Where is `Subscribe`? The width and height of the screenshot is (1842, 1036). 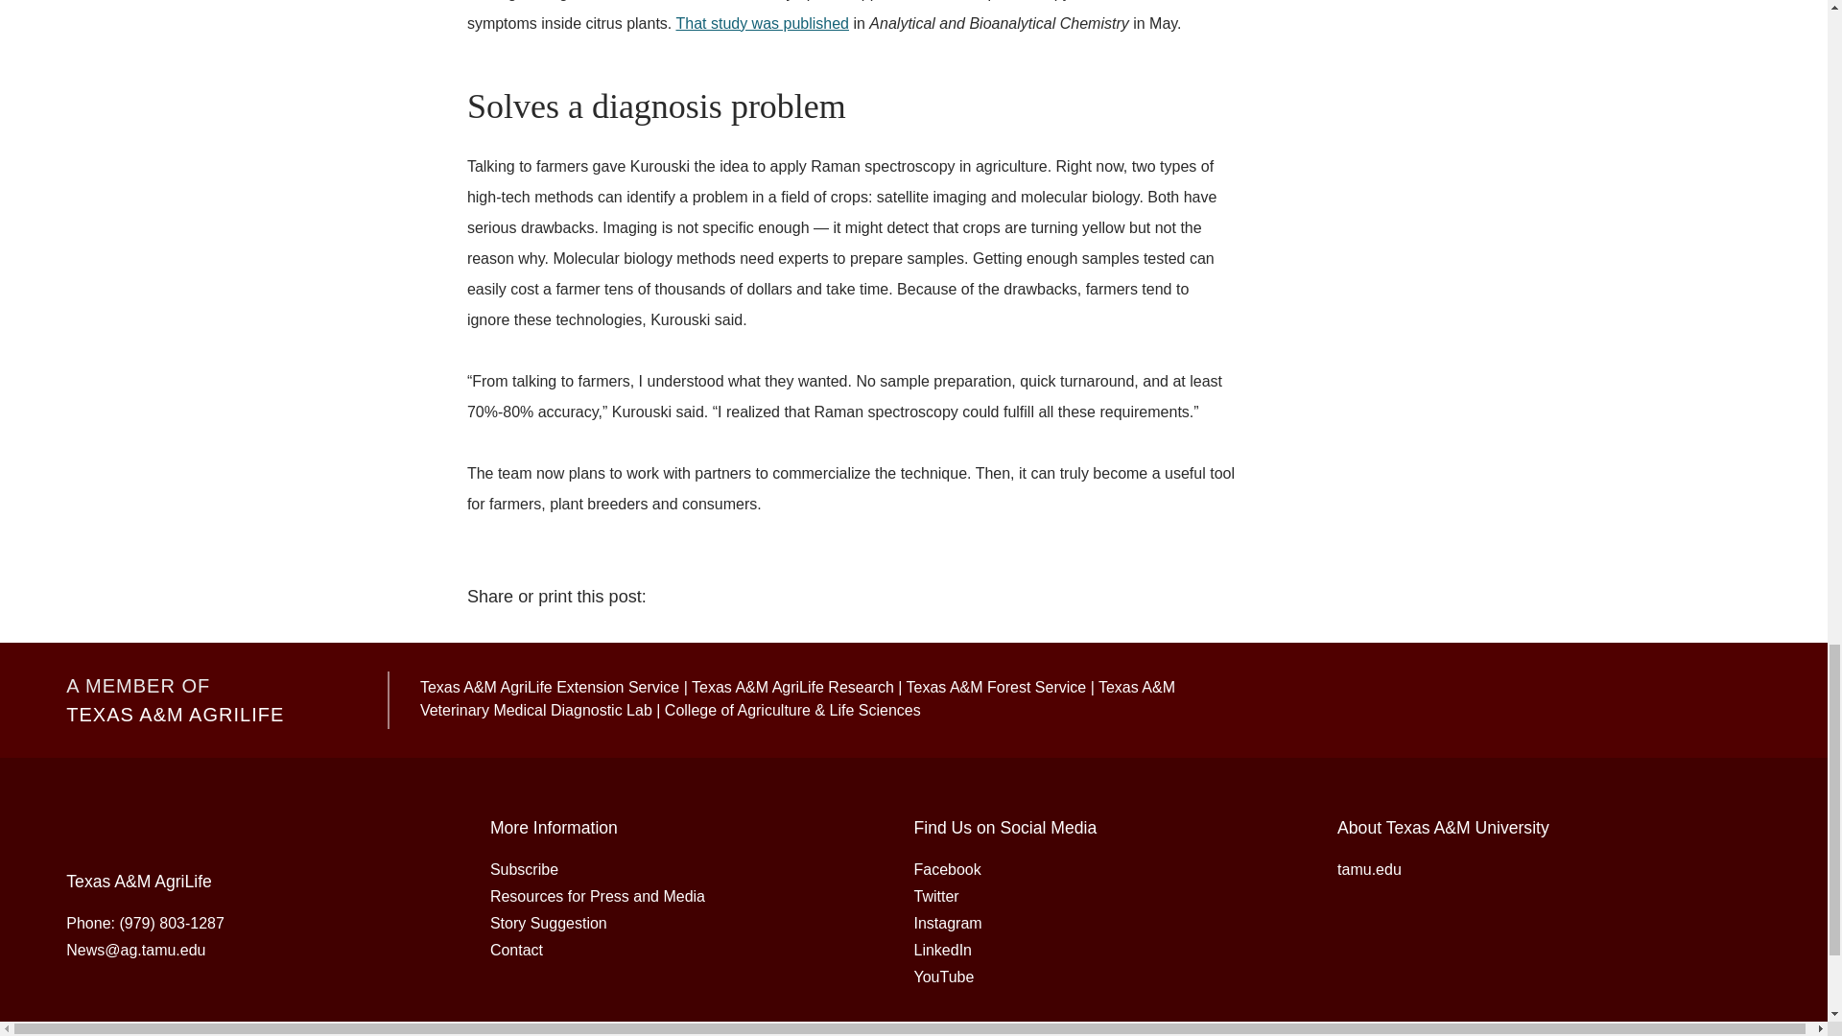
Subscribe is located at coordinates (524, 869).